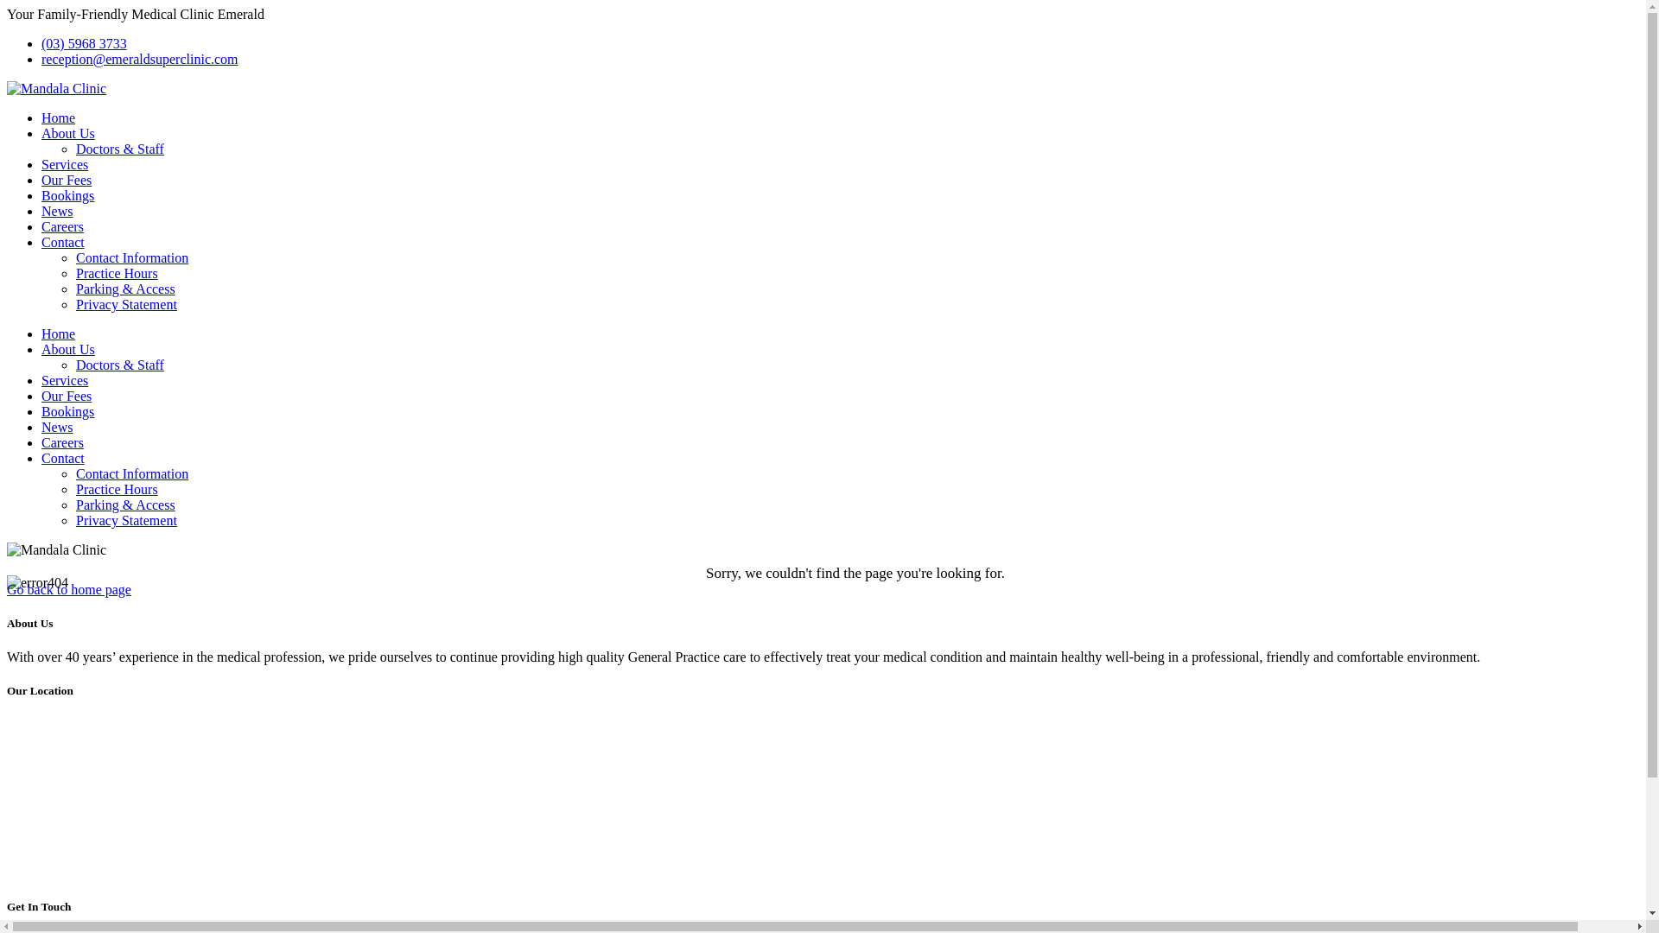 This screenshot has width=1659, height=933. Describe the element at coordinates (118, 273) in the screenshot. I see `Practice Hours` at that location.